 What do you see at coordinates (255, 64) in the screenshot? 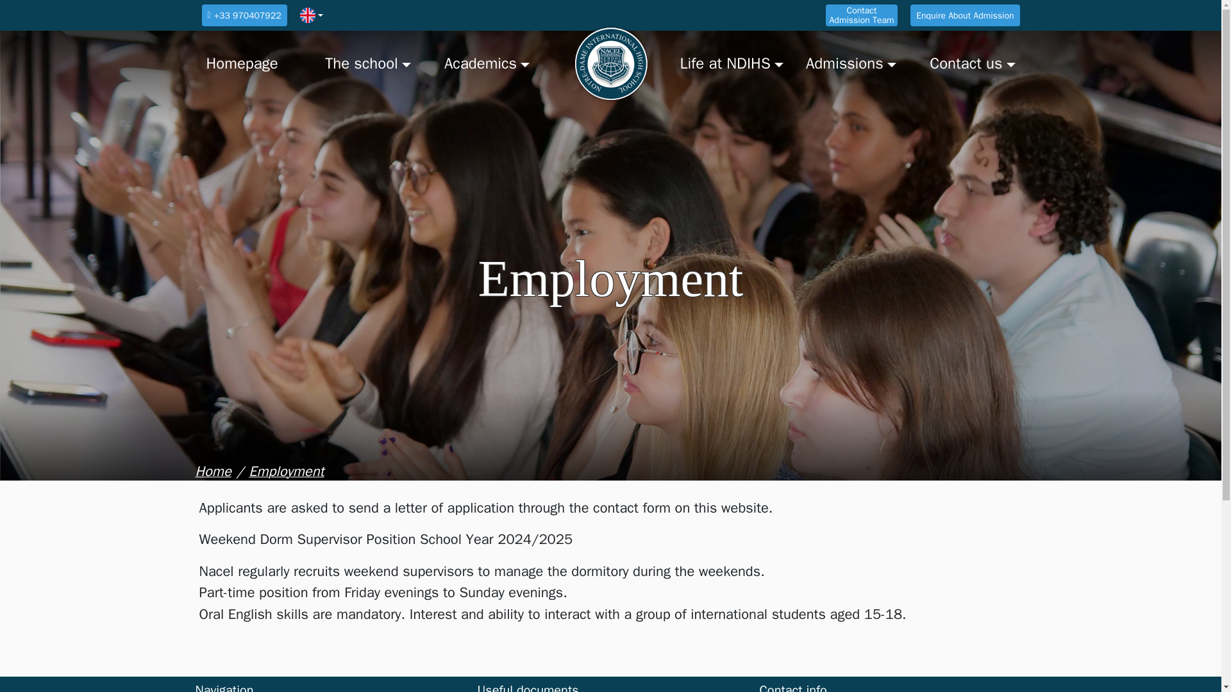
I see `Homepage` at bounding box center [255, 64].